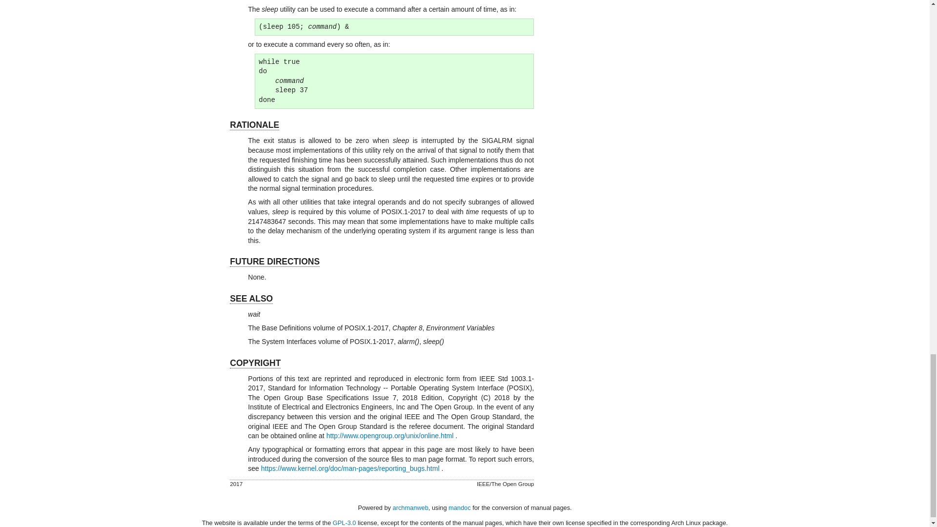 The height and width of the screenshot is (527, 937). I want to click on RATIONALE, so click(254, 125).